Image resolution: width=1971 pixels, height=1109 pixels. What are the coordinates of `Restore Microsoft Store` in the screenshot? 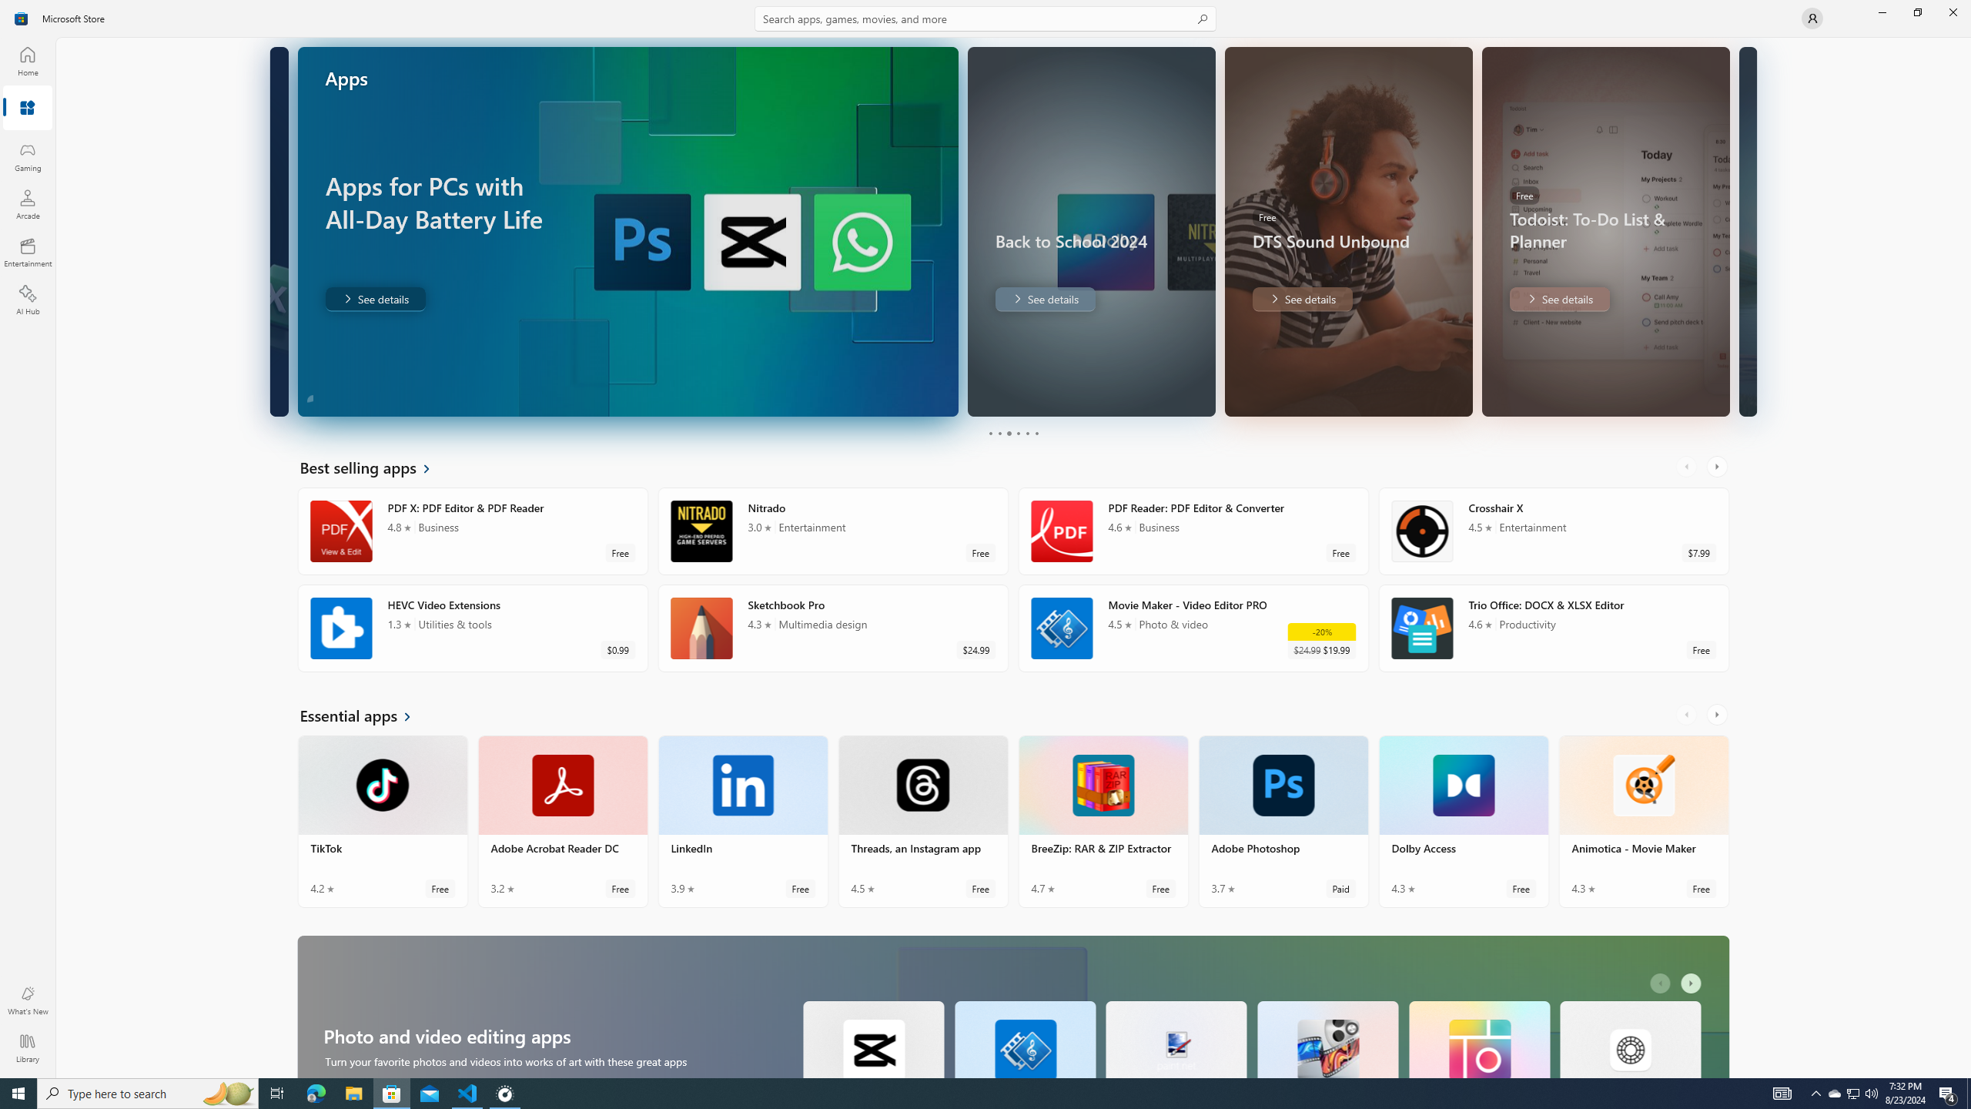 It's located at (1917, 12).